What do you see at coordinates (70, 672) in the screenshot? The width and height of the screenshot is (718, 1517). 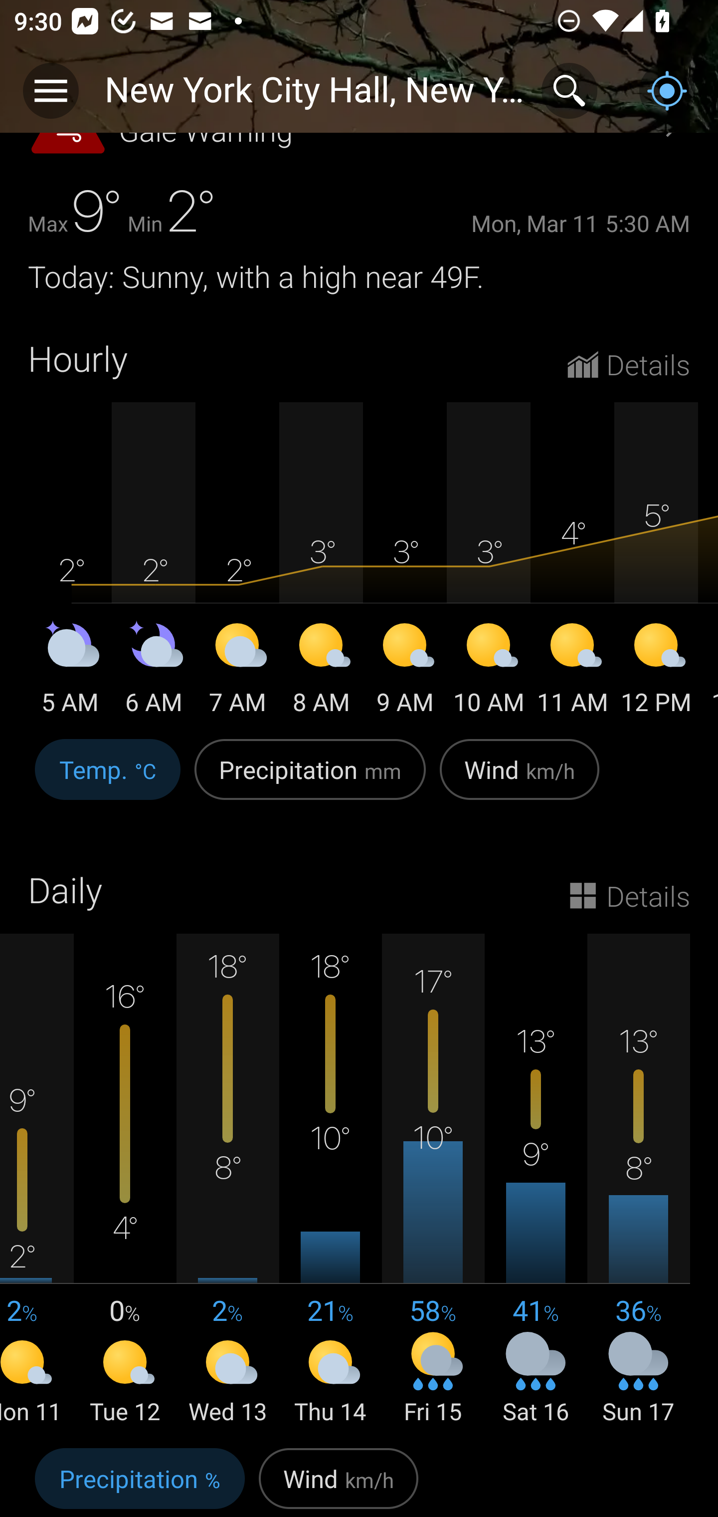 I see `5 AM` at bounding box center [70, 672].